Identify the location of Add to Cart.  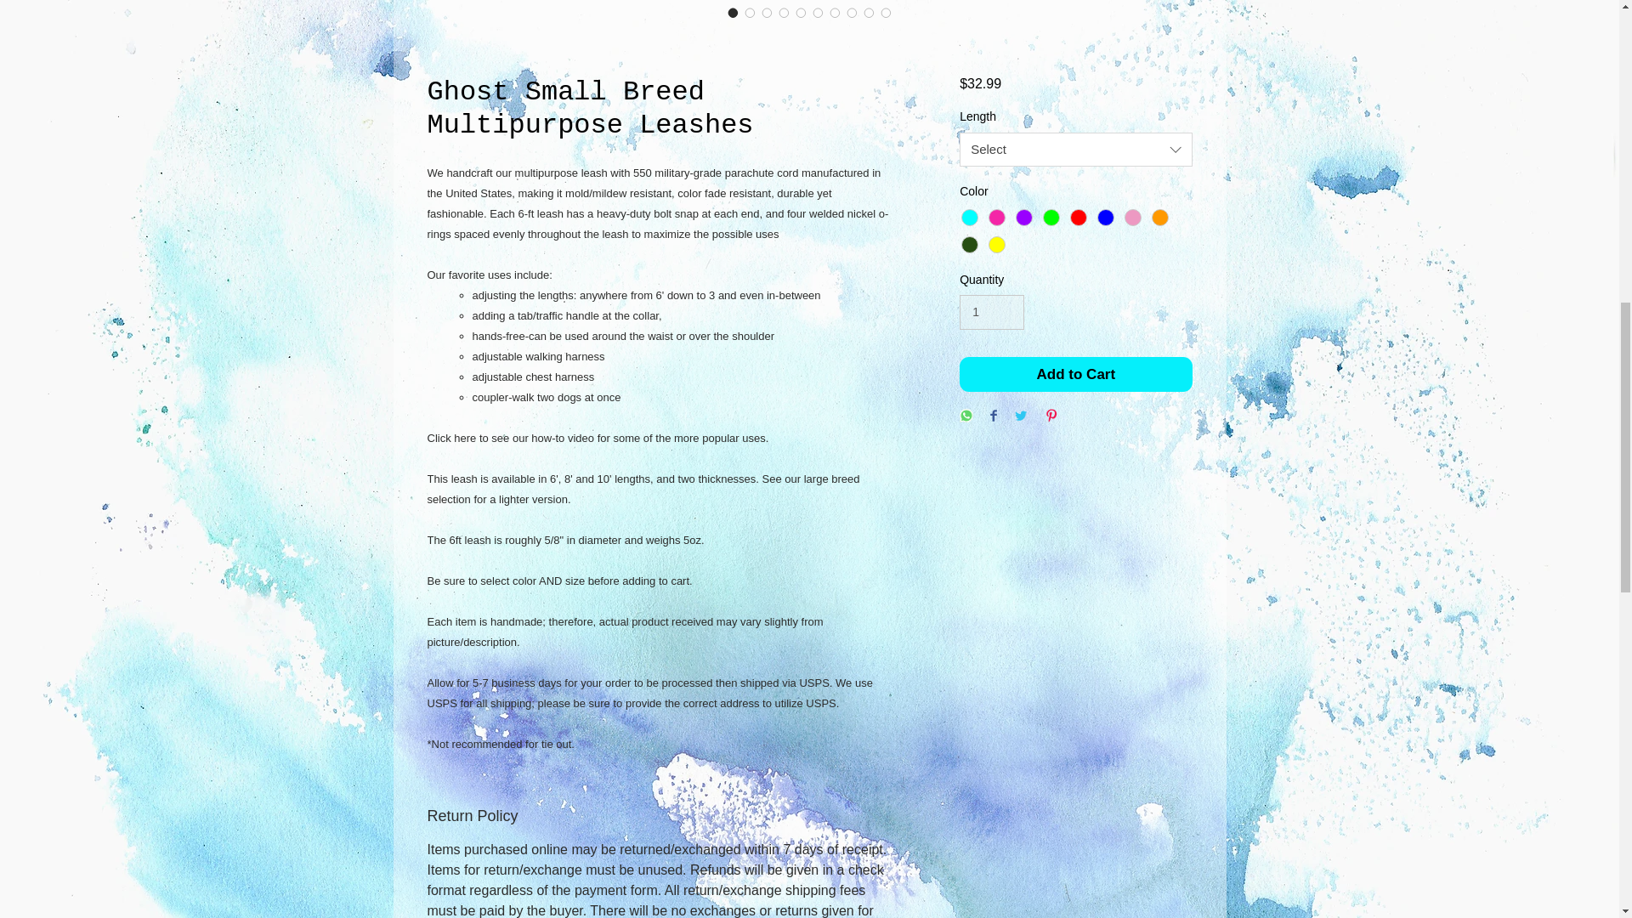
(1074, 375).